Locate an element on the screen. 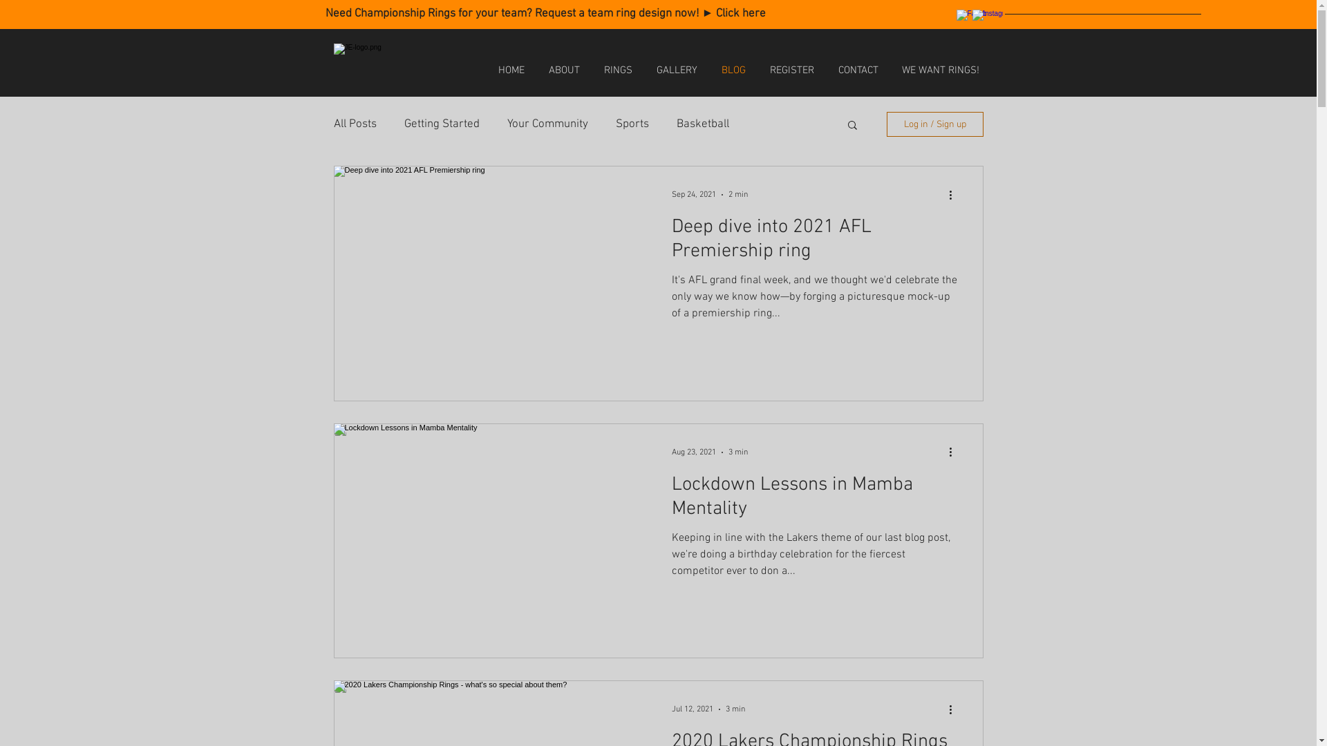  All Posts is located at coordinates (355, 124).